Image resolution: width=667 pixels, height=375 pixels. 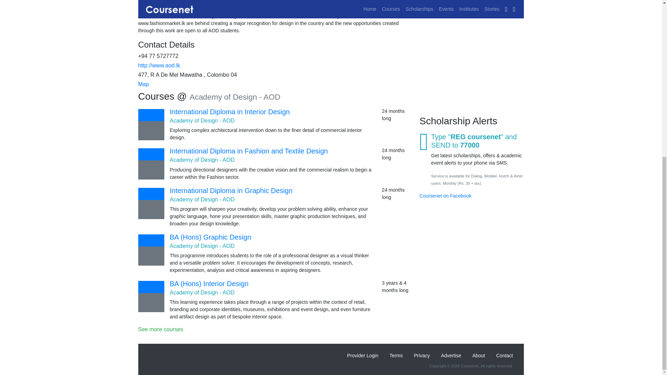 What do you see at coordinates (202, 292) in the screenshot?
I see `Academy of Design - AOD` at bounding box center [202, 292].